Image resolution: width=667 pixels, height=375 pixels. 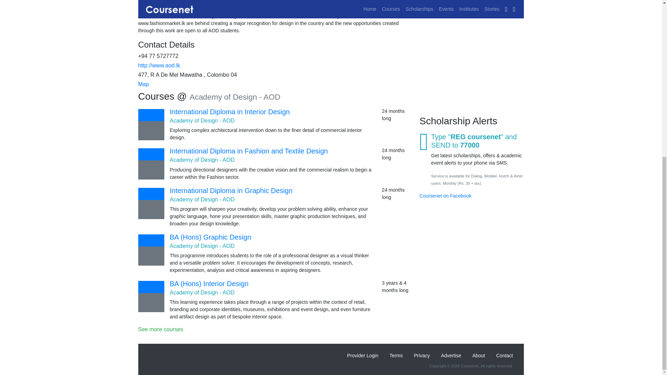 What do you see at coordinates (202, 292) in the screenshot?
I see `Academy of Design - AOD` at bounding box center [202, 292].